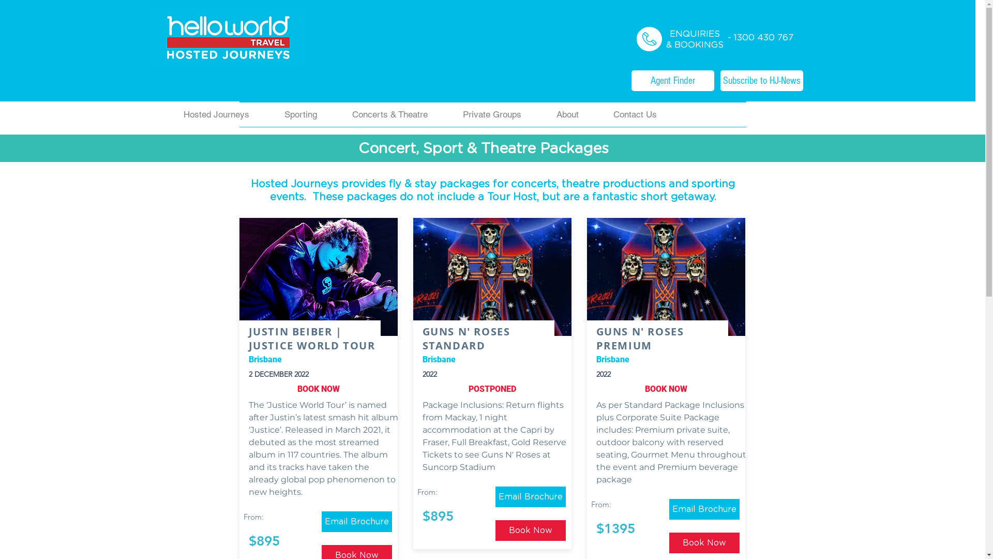  Describe the element at coordinates (704, 509) in the screenshot. I see `Email Brochure` at that location.